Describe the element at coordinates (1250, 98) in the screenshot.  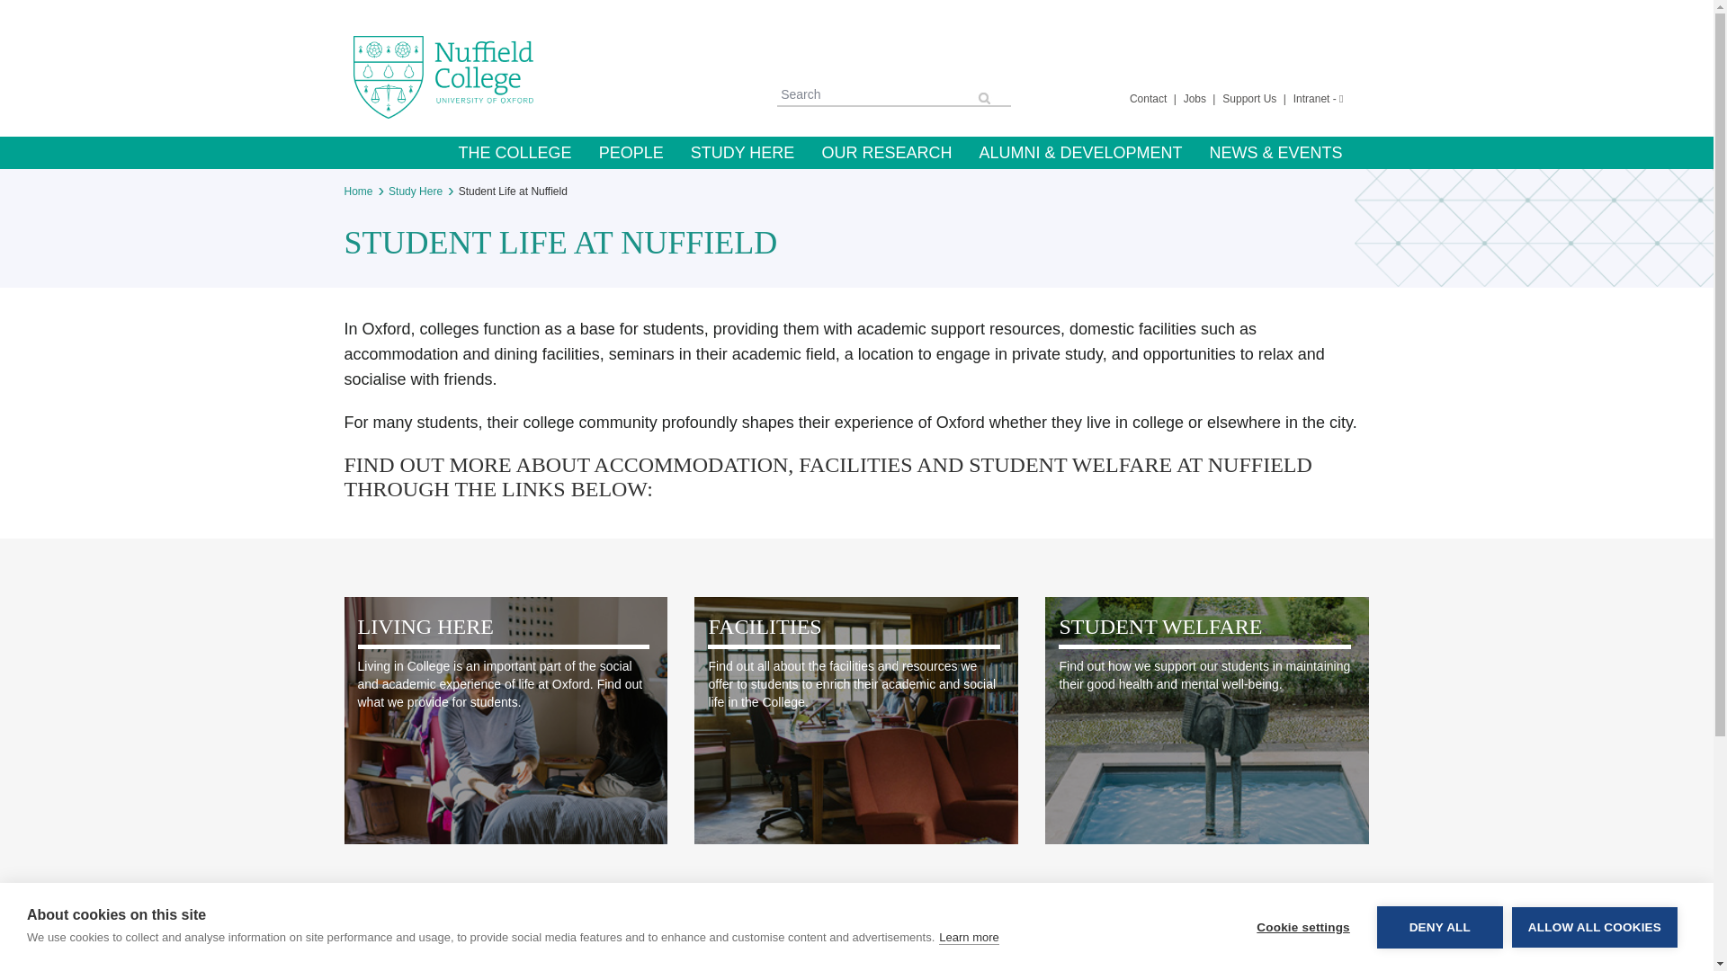
I see `Support Us` at that location.